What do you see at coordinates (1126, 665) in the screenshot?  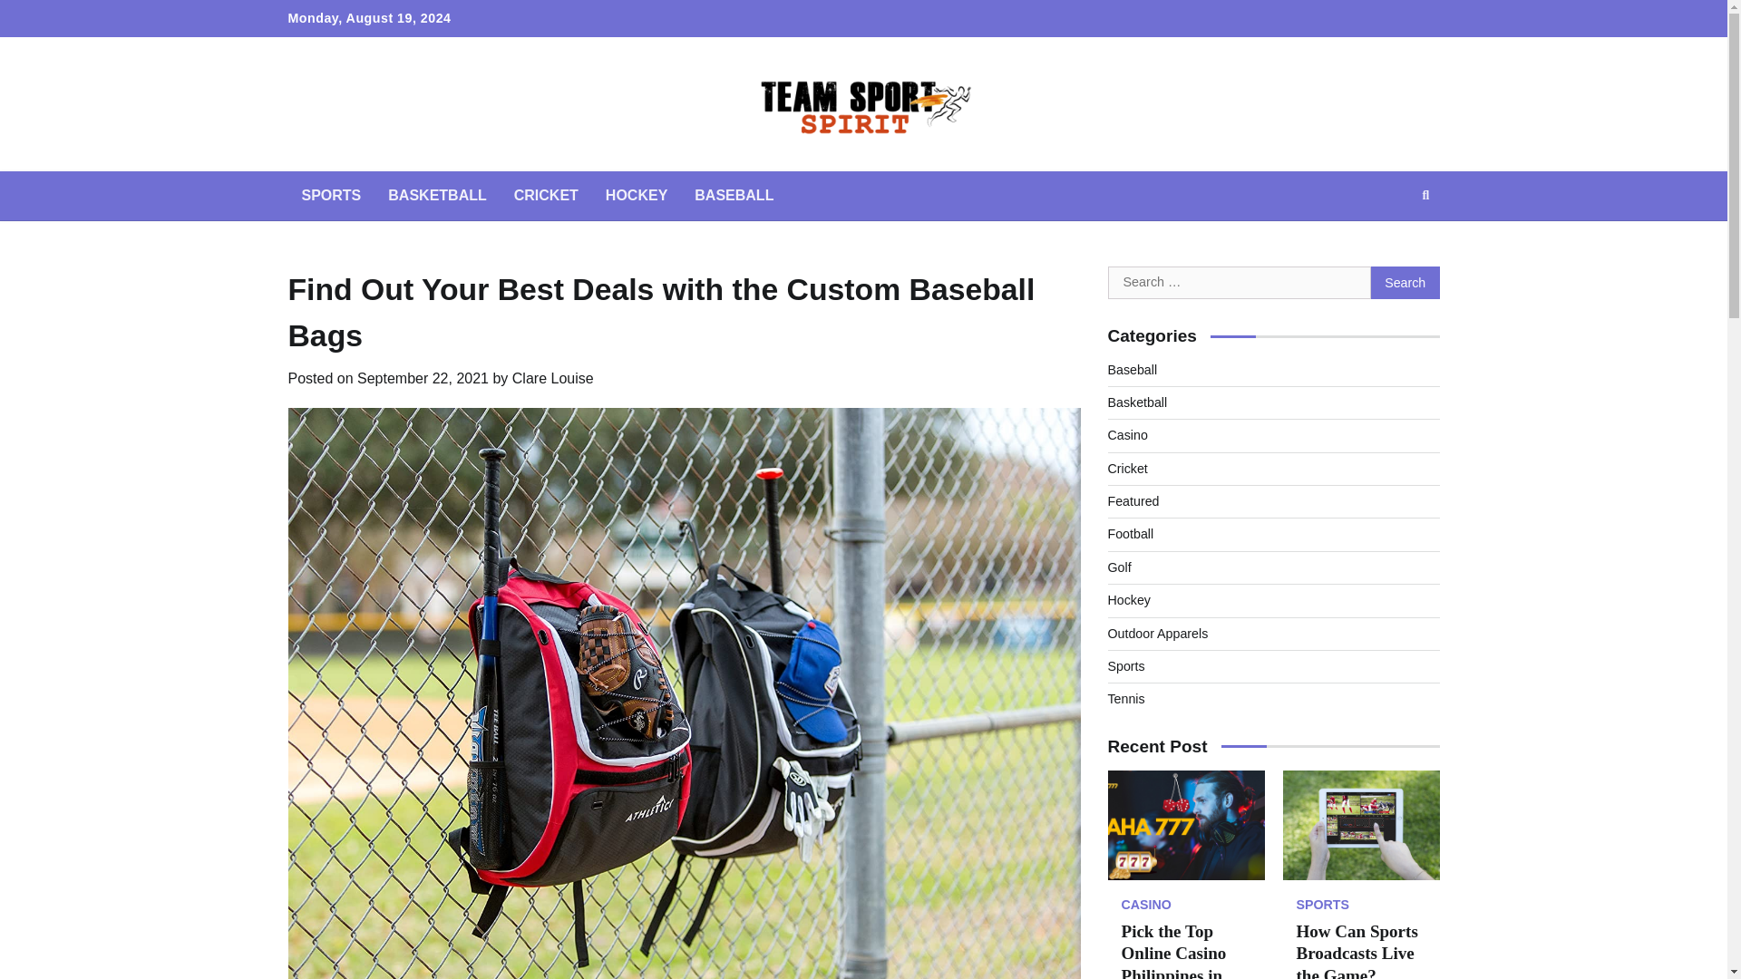 I see `Sports` at bounding box center [1126, 665].